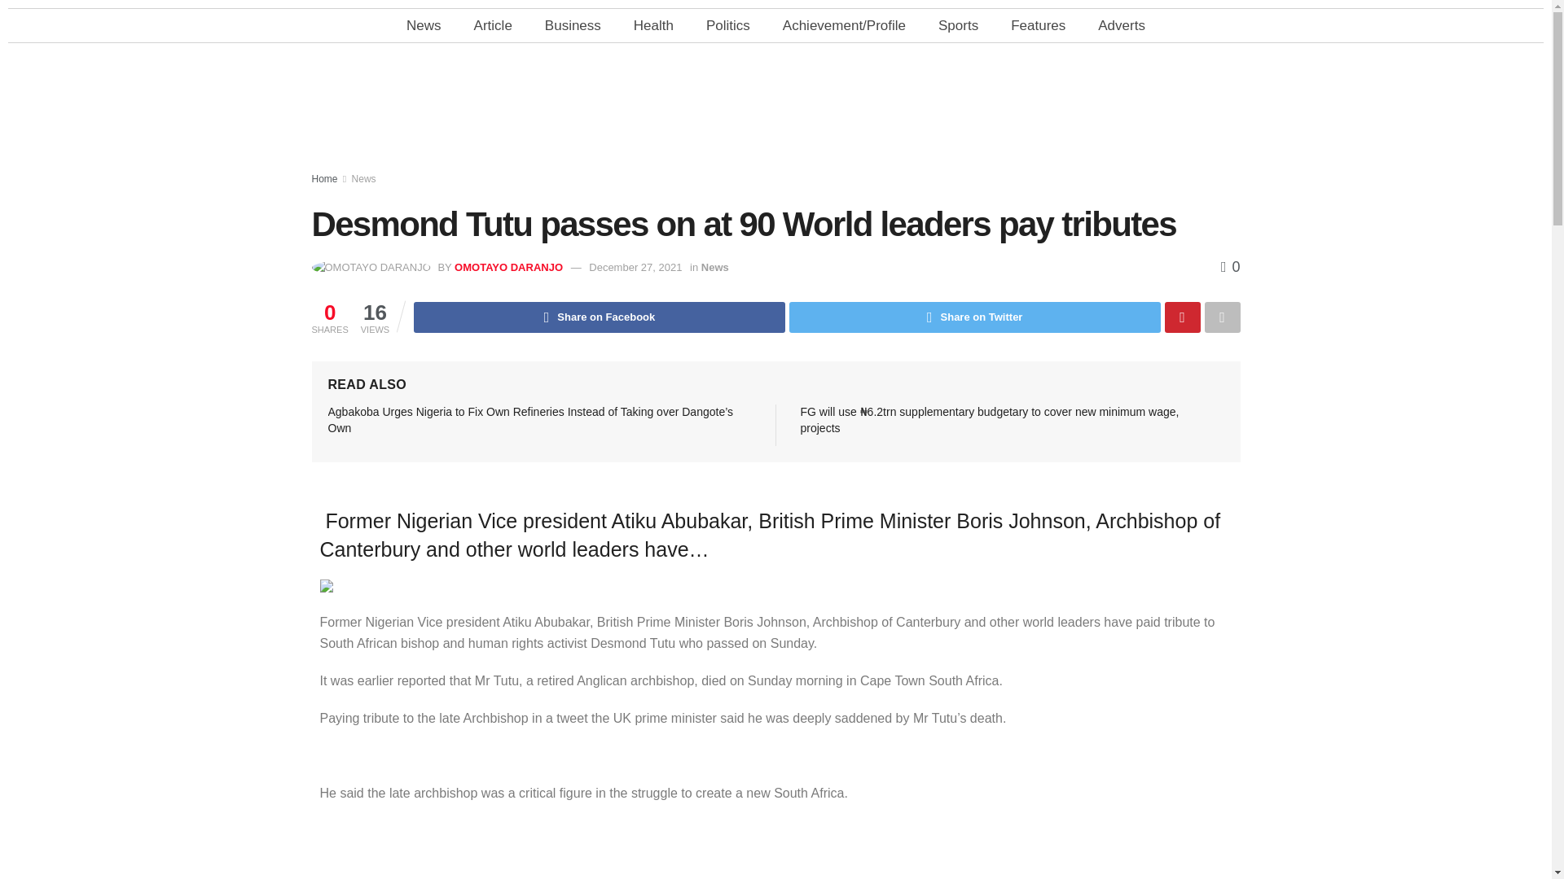 The width and height of the screenshot is (1564, 879). I want to click on Adverts, so click(1122, 24).